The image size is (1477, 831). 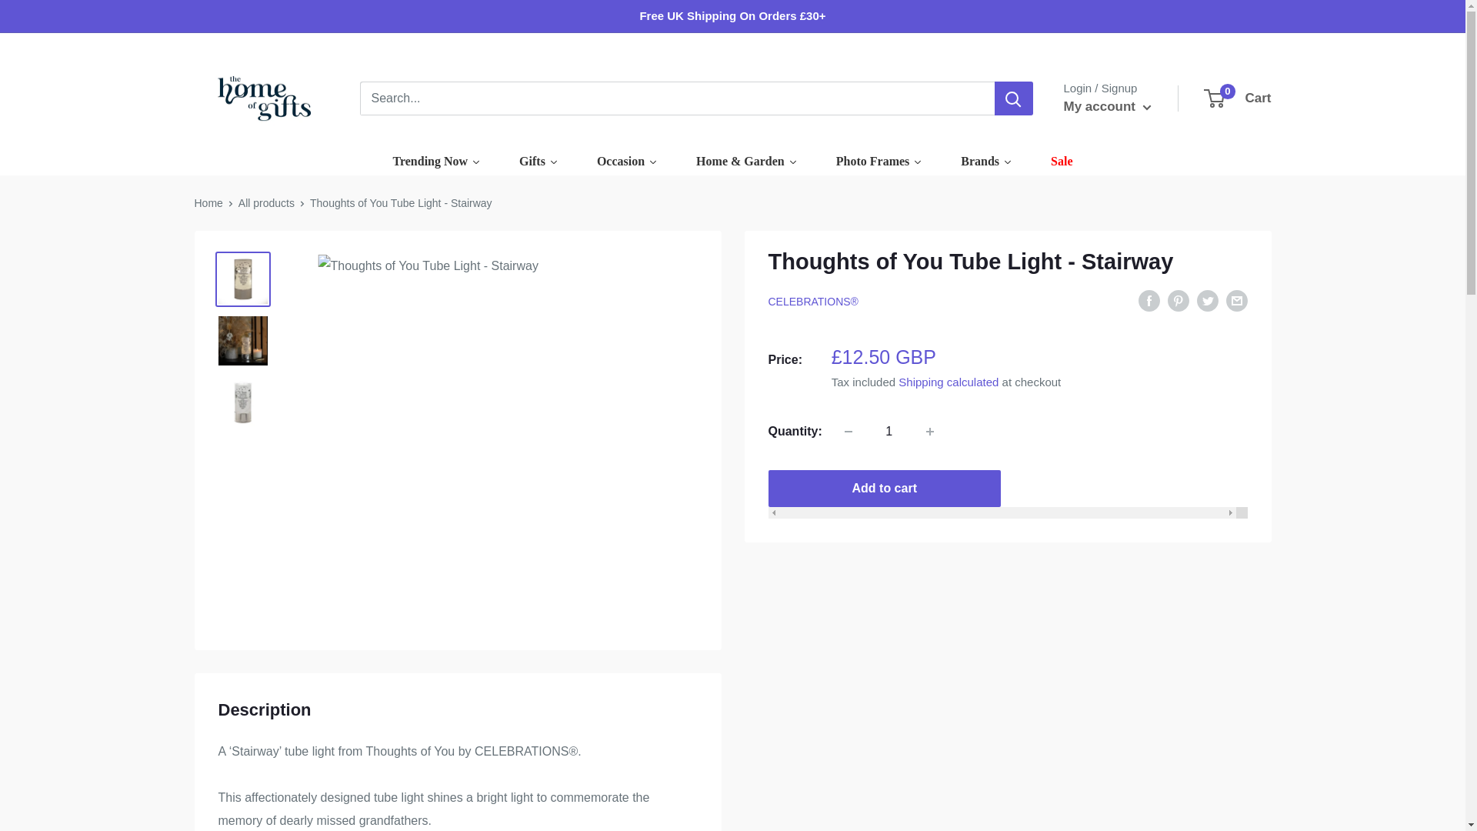 I want to click on Increase quantity by 1, so click(x=930, y=432).